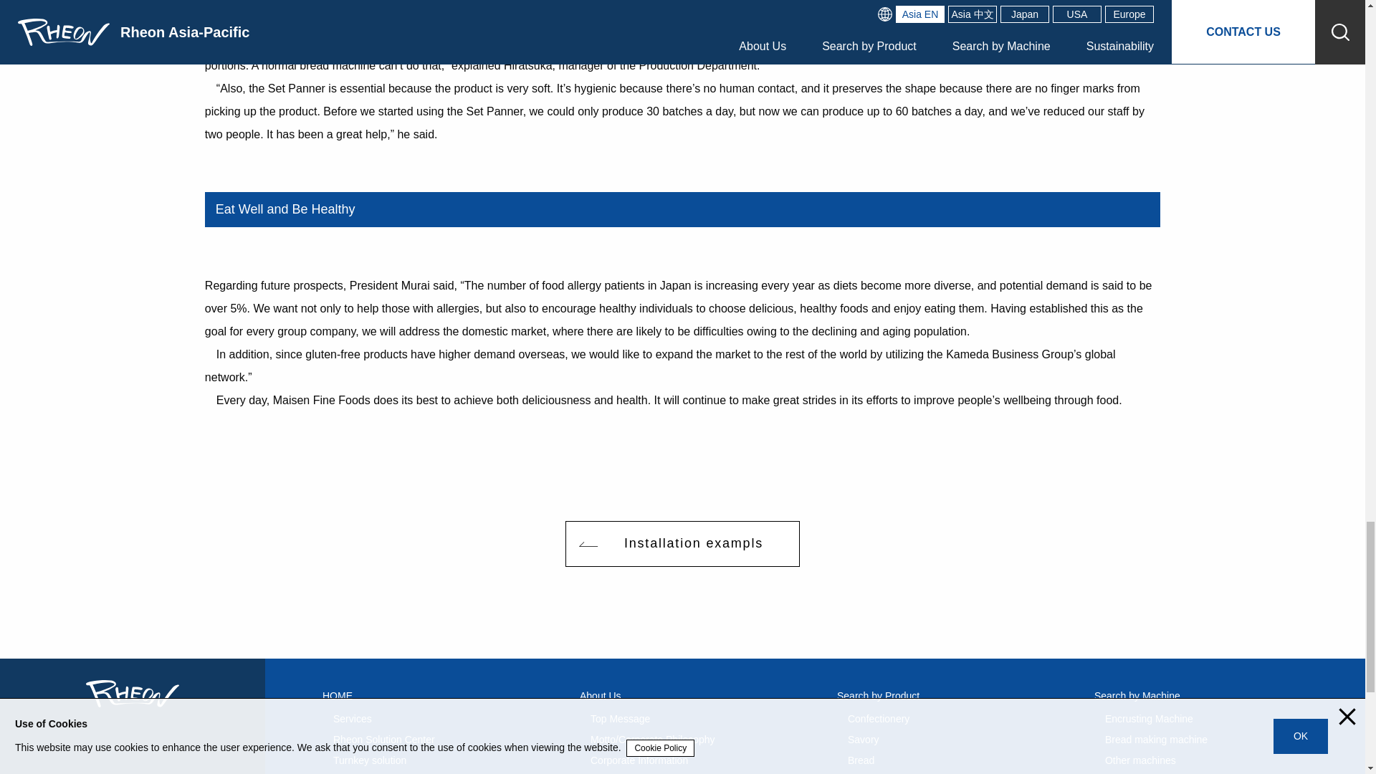 The height and width of the screenshot is (774, 1376). What do you see at coordinates (352, 718) in the screenshot?
I see `Services` at bounding box center [352, 718].